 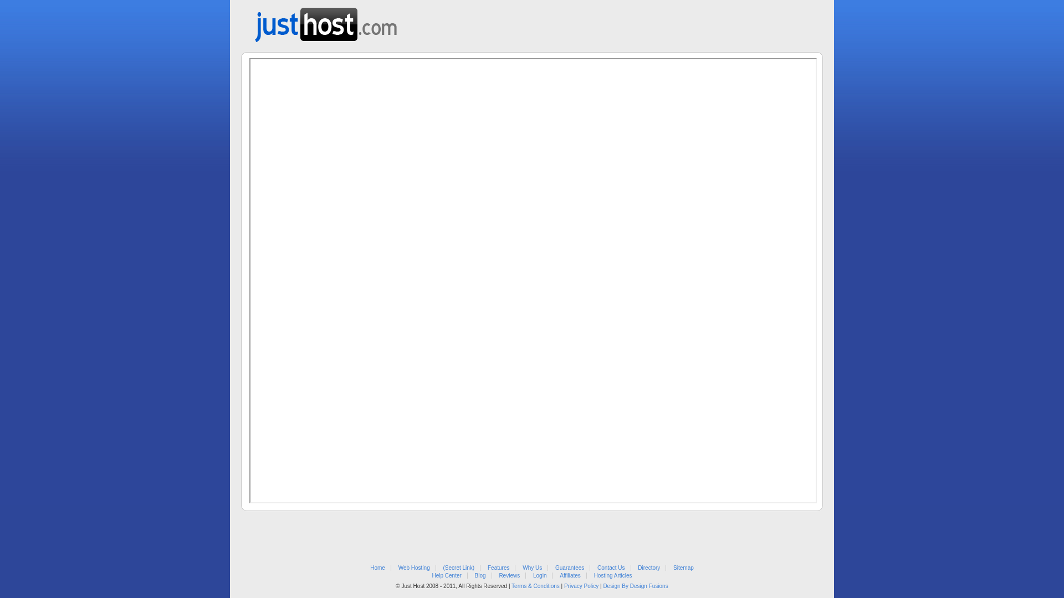 I want to click on Features, so click(x=499, y=568).